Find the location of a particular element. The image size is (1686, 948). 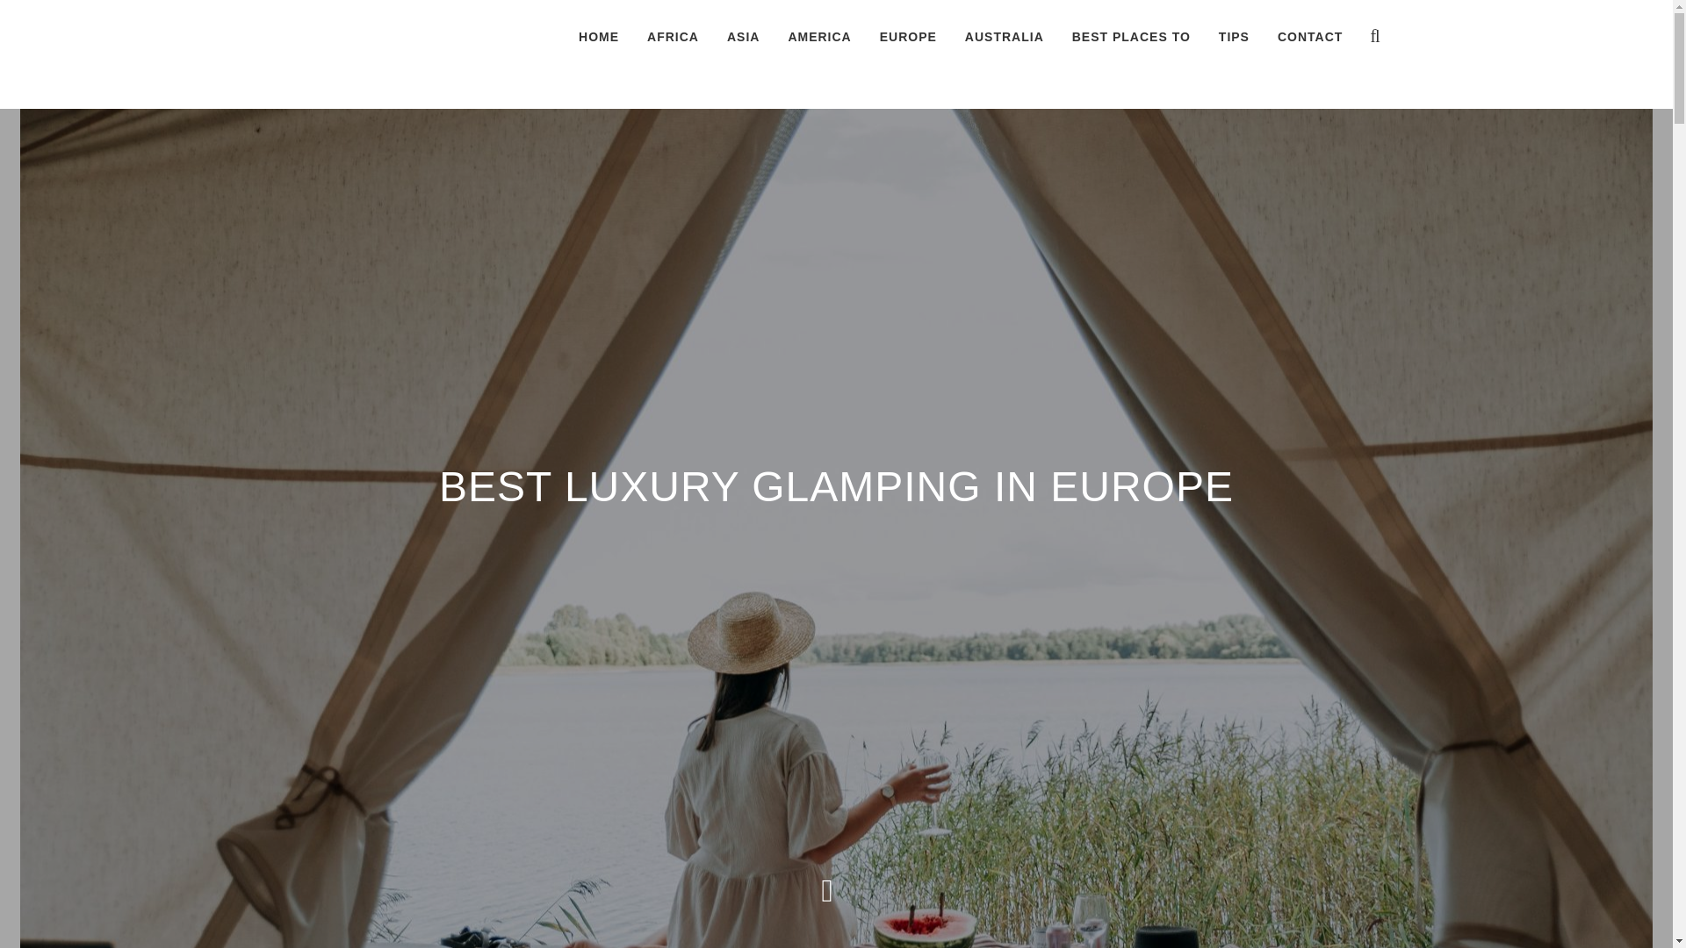

AFRICA is located at coordinates (673, 37).